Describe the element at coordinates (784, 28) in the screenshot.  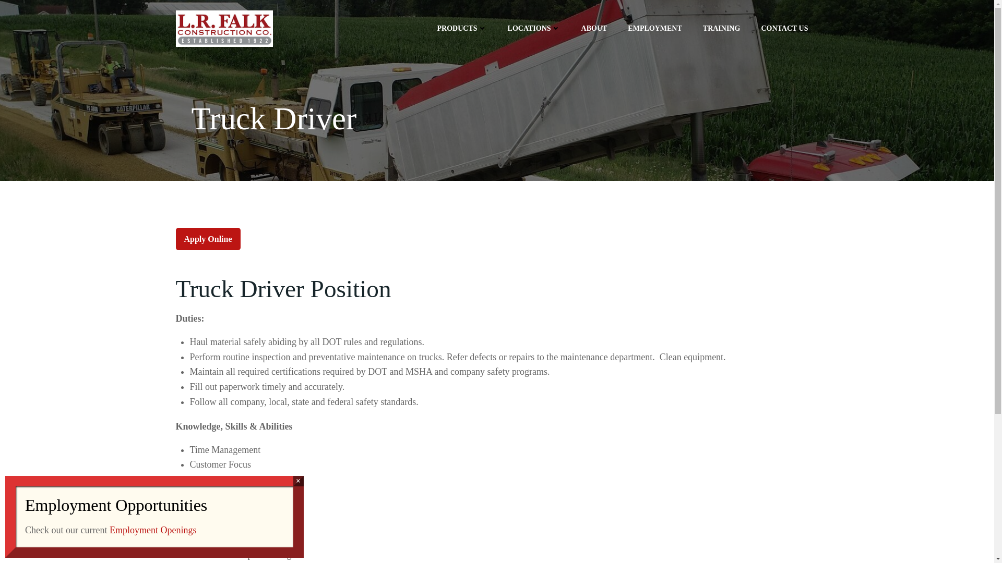
I see `CONTACT US` at that location.